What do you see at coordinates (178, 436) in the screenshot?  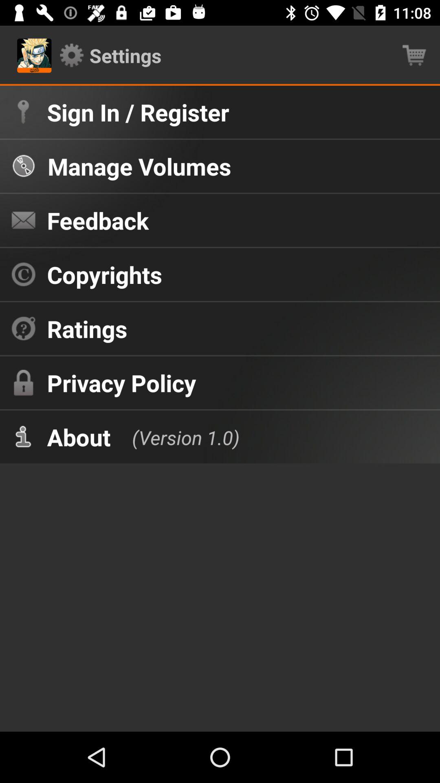 I see `turn off item below privacy policy item` at bounding box center [178, 436].